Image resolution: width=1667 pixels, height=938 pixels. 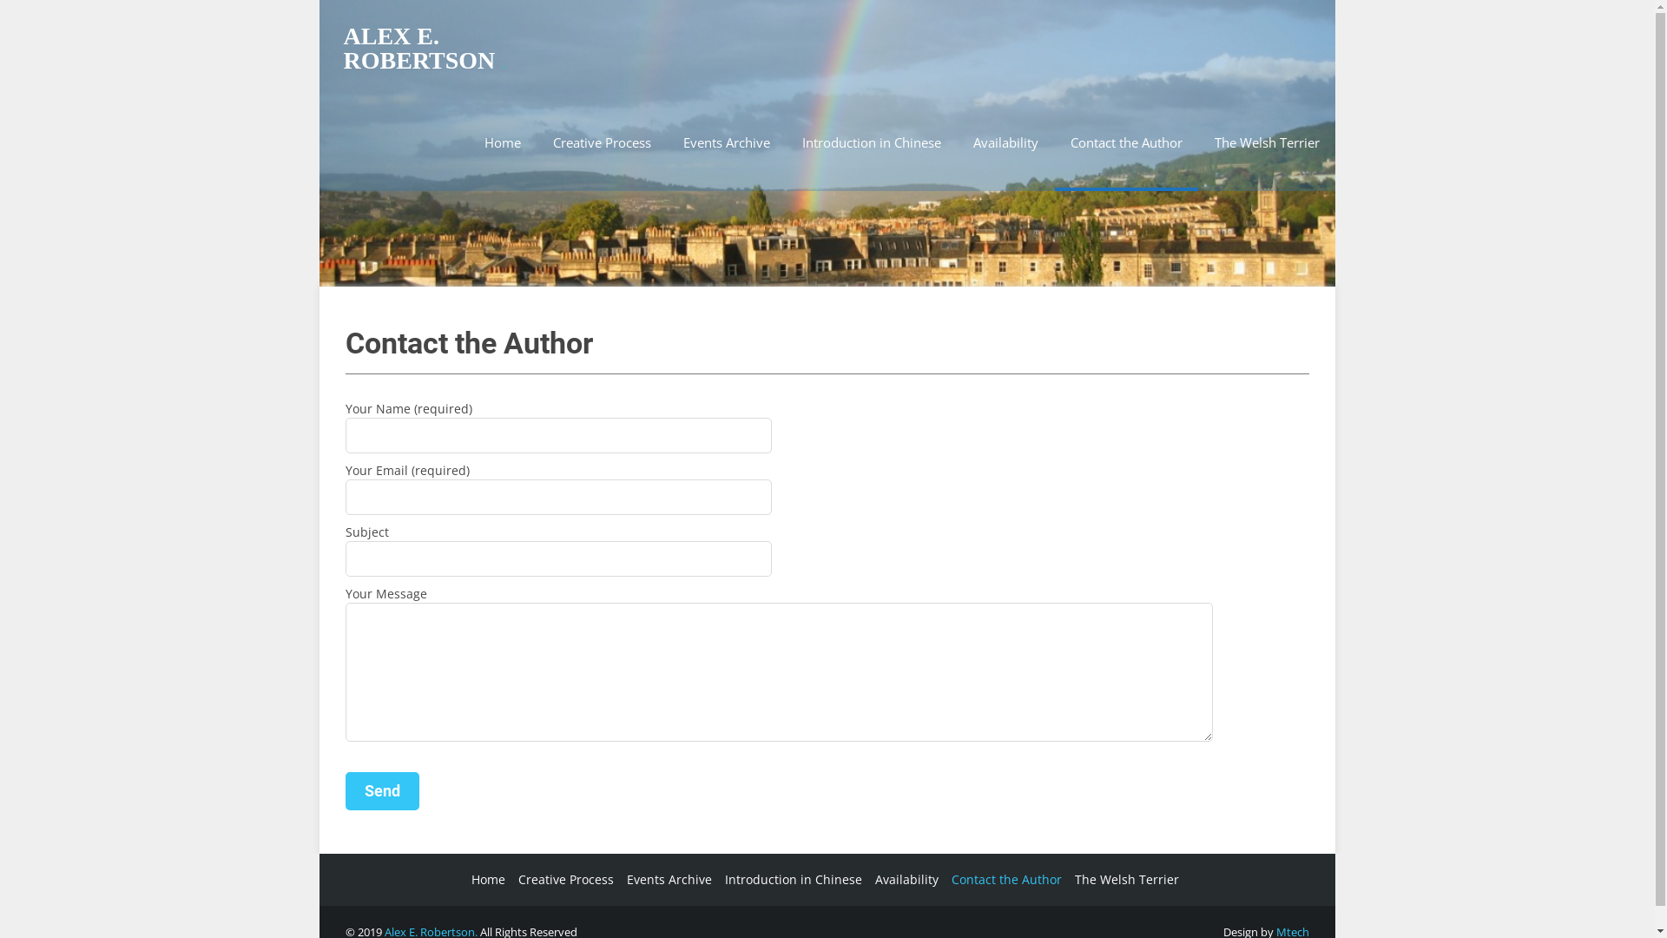 What do you see at coordinates (1005, 142) in the screenshot?
I see `Availability` at bounding box center [1005, 142].